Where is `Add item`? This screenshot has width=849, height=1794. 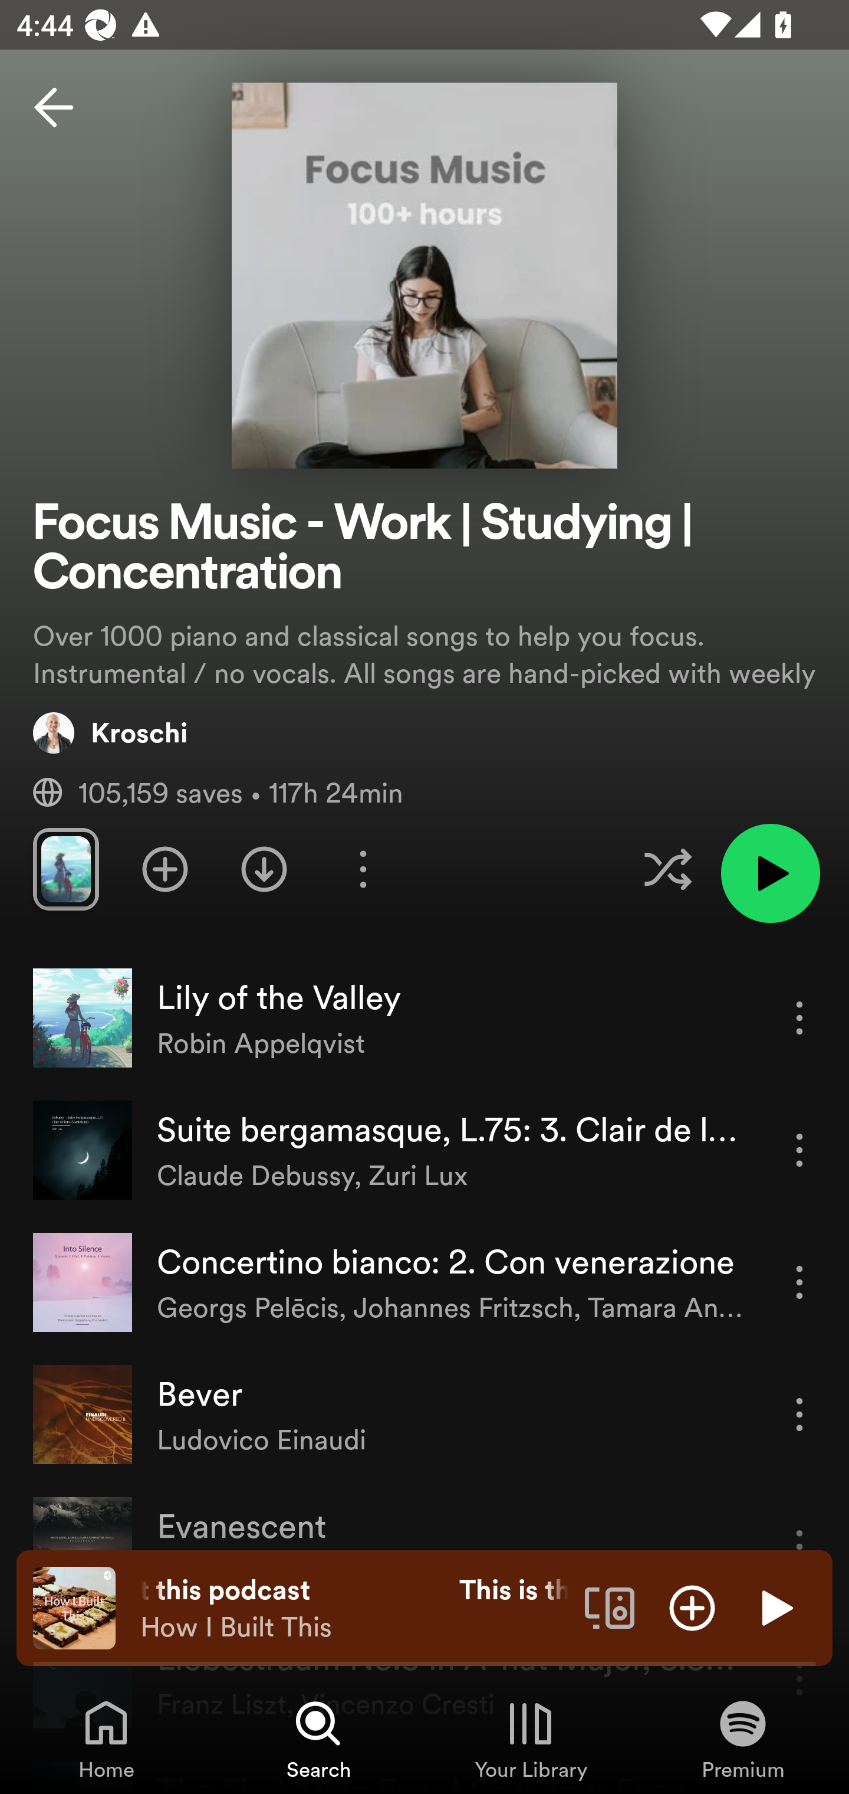 Add item is located at coordinates (692, 1607).